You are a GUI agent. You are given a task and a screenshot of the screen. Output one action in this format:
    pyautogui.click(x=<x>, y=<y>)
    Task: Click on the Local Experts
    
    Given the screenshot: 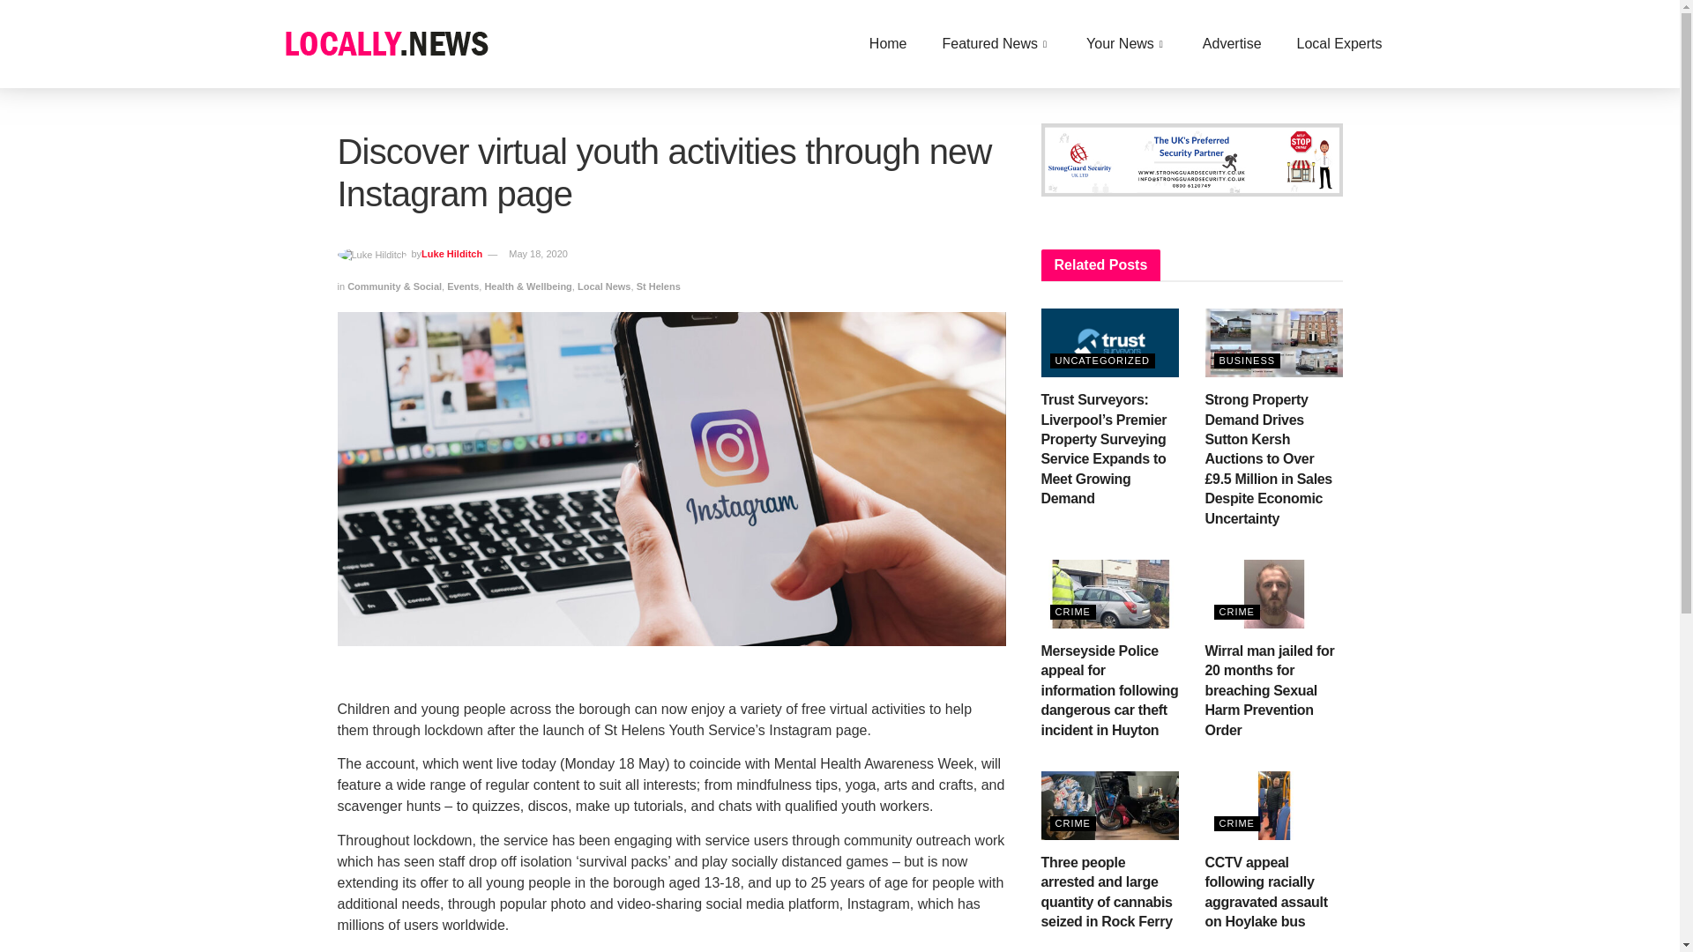 What is the action you would take?
    pyautogui.click(x=1339, y=43)
    